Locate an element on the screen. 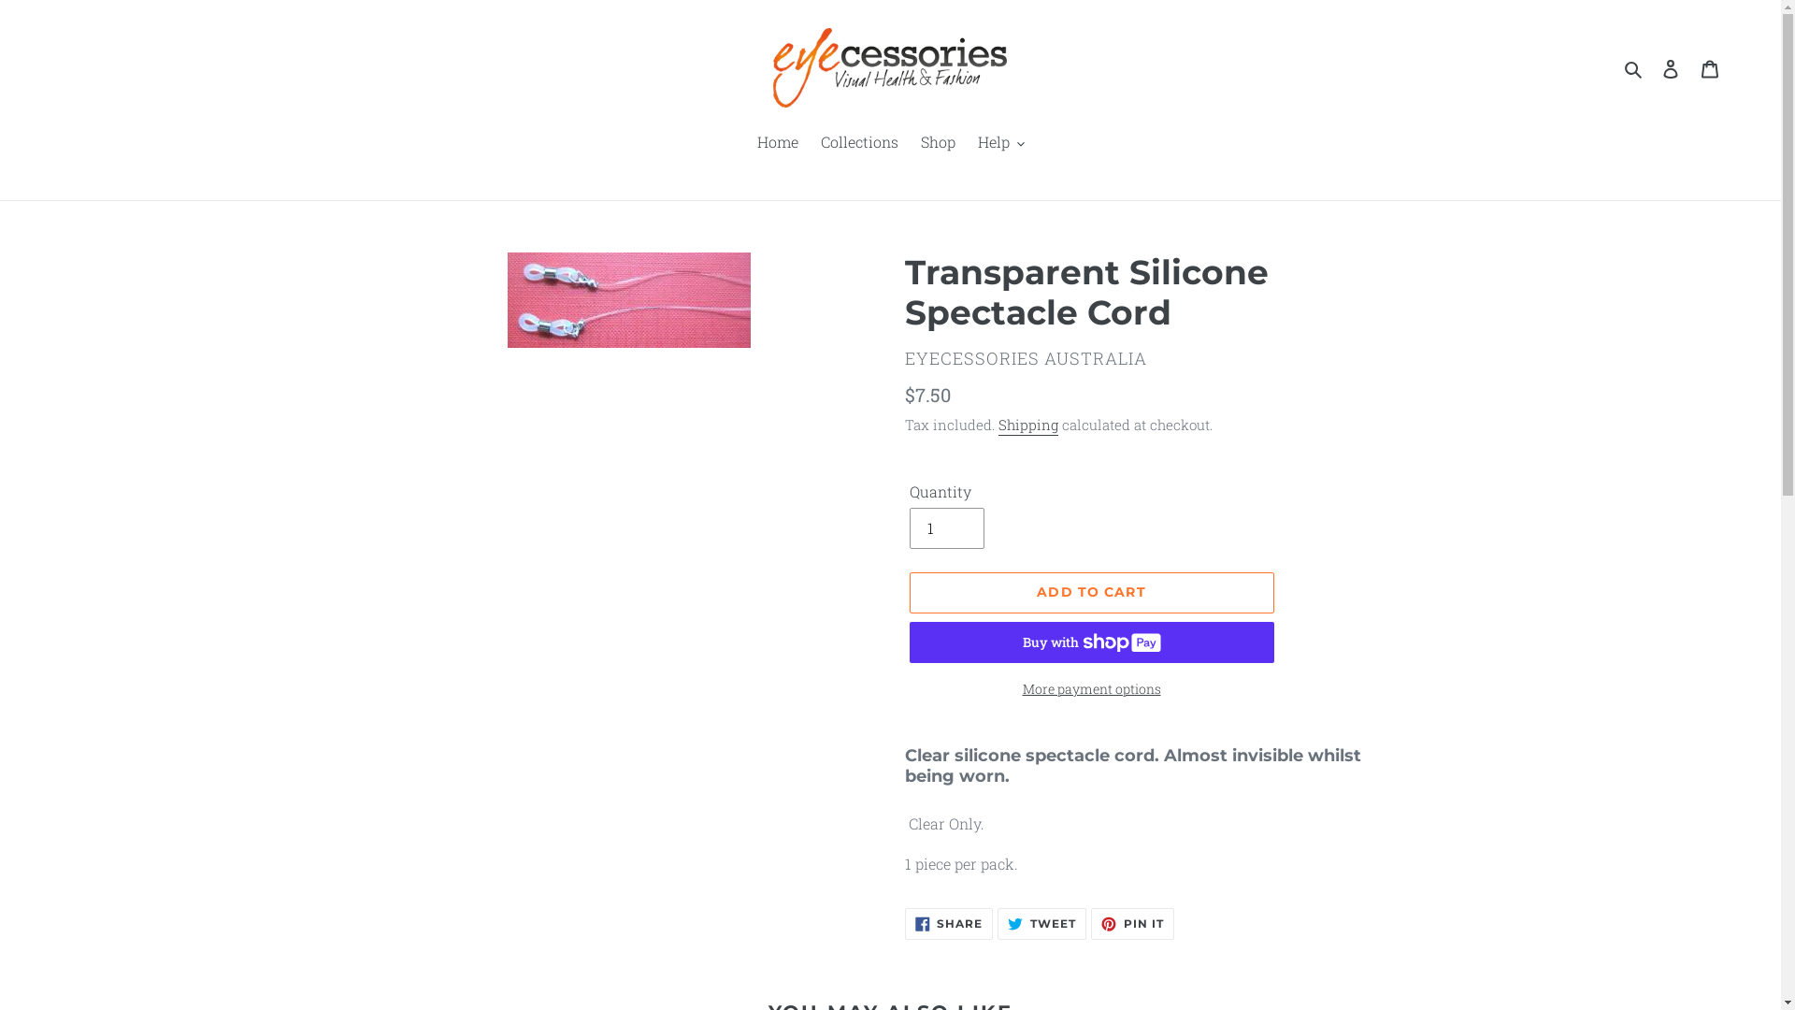 The height and width of the screenshot is (1010, 1795). Shop is located at coordinates (937, 144).